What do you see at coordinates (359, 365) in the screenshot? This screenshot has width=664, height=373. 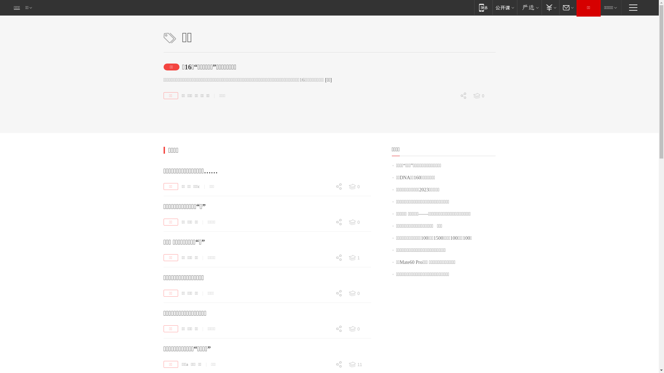 I see `11` at bounding box center [359, 365].